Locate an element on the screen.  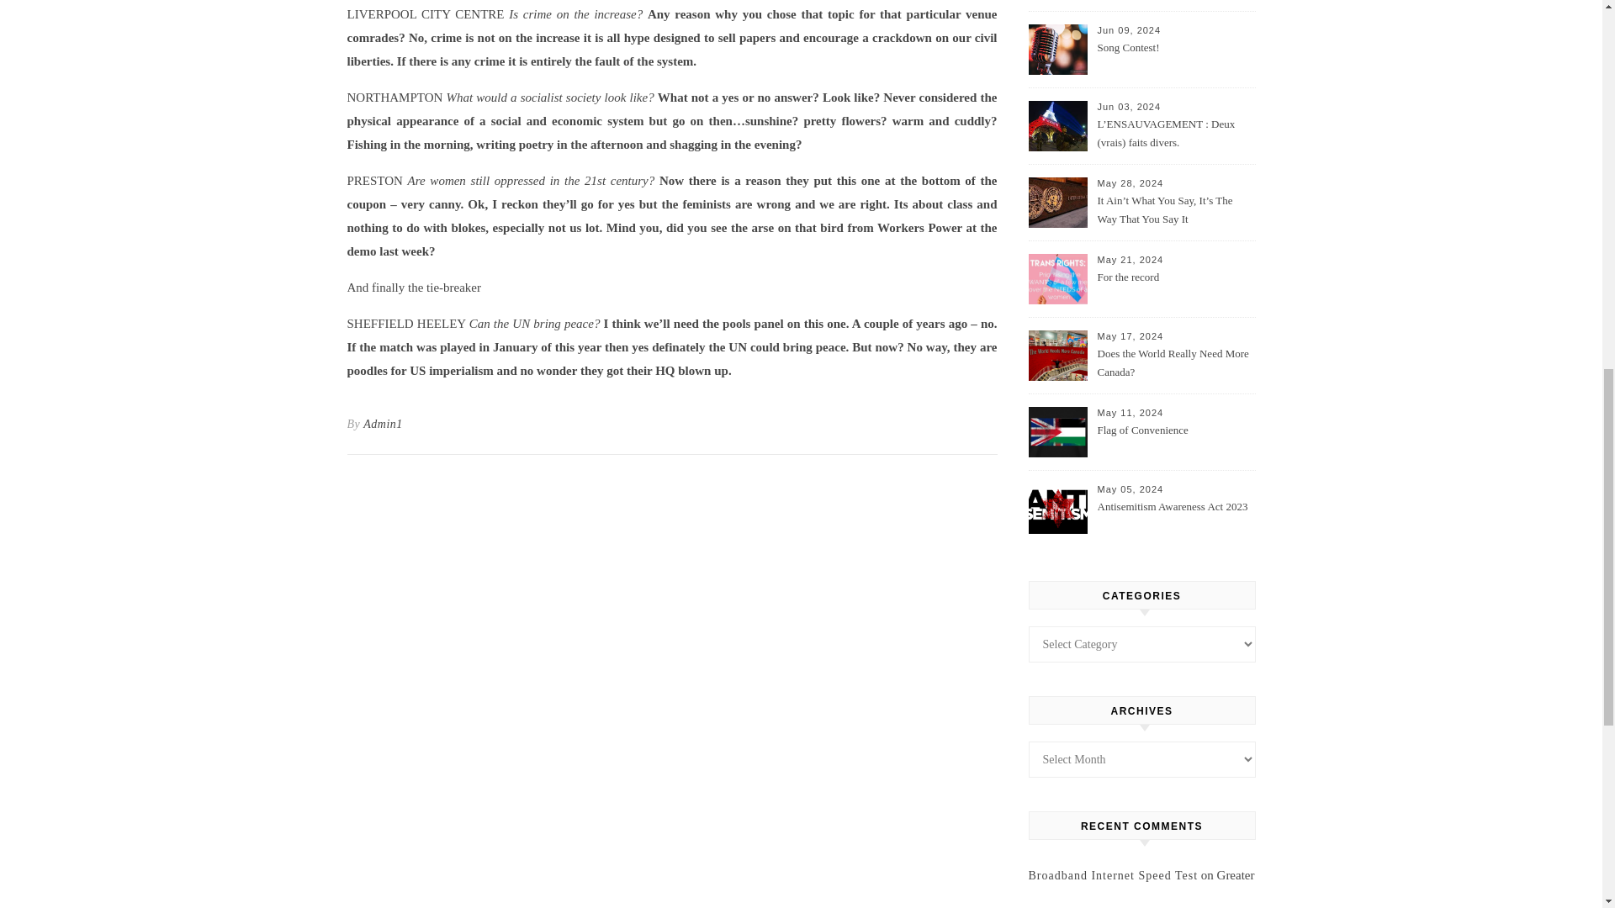
Greater and Lesser Jihad is located at coordinates (1141, 888).